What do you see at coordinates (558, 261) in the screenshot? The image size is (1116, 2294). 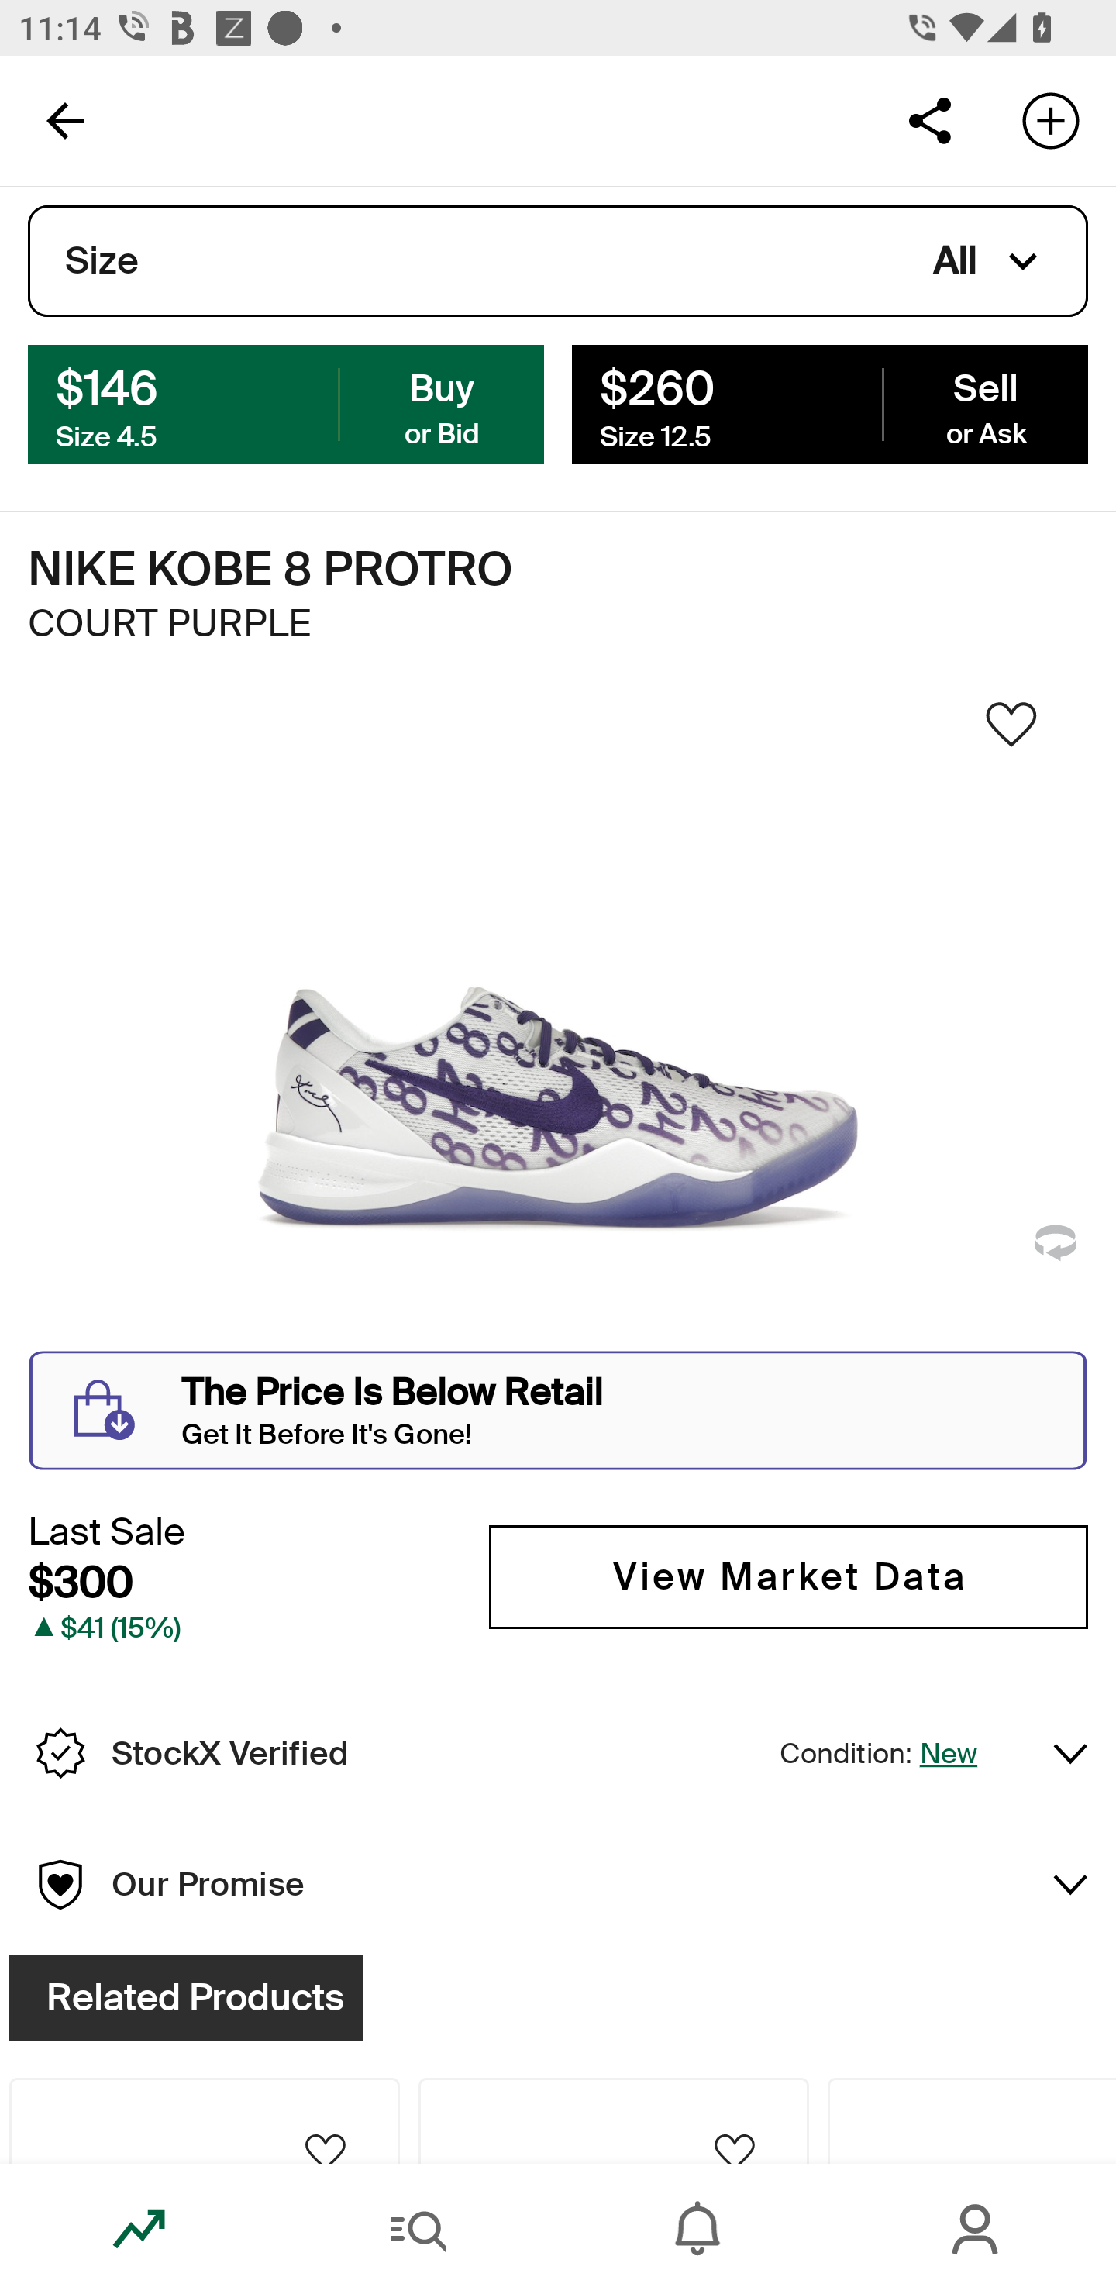 I see `Size All` at bounding box center [558, 261].